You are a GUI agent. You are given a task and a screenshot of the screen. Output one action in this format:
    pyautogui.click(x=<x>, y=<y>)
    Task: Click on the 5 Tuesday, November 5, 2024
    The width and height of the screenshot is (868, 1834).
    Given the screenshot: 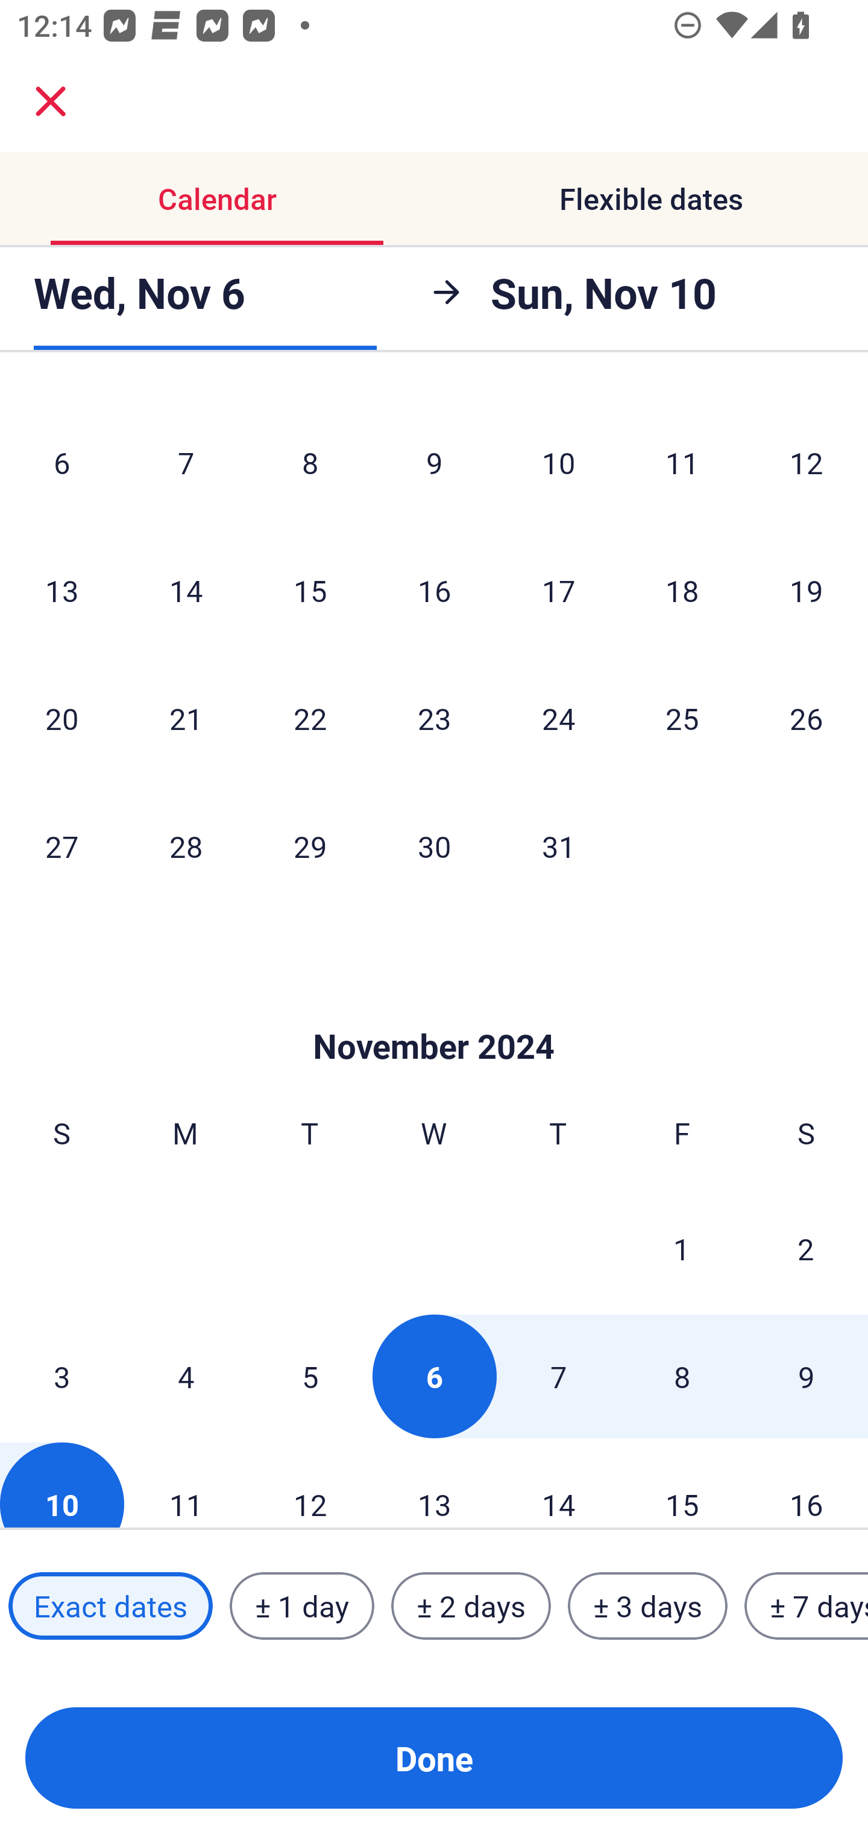 What is the action you would take?
    pyautogui.click(x=310, y=1376)
    